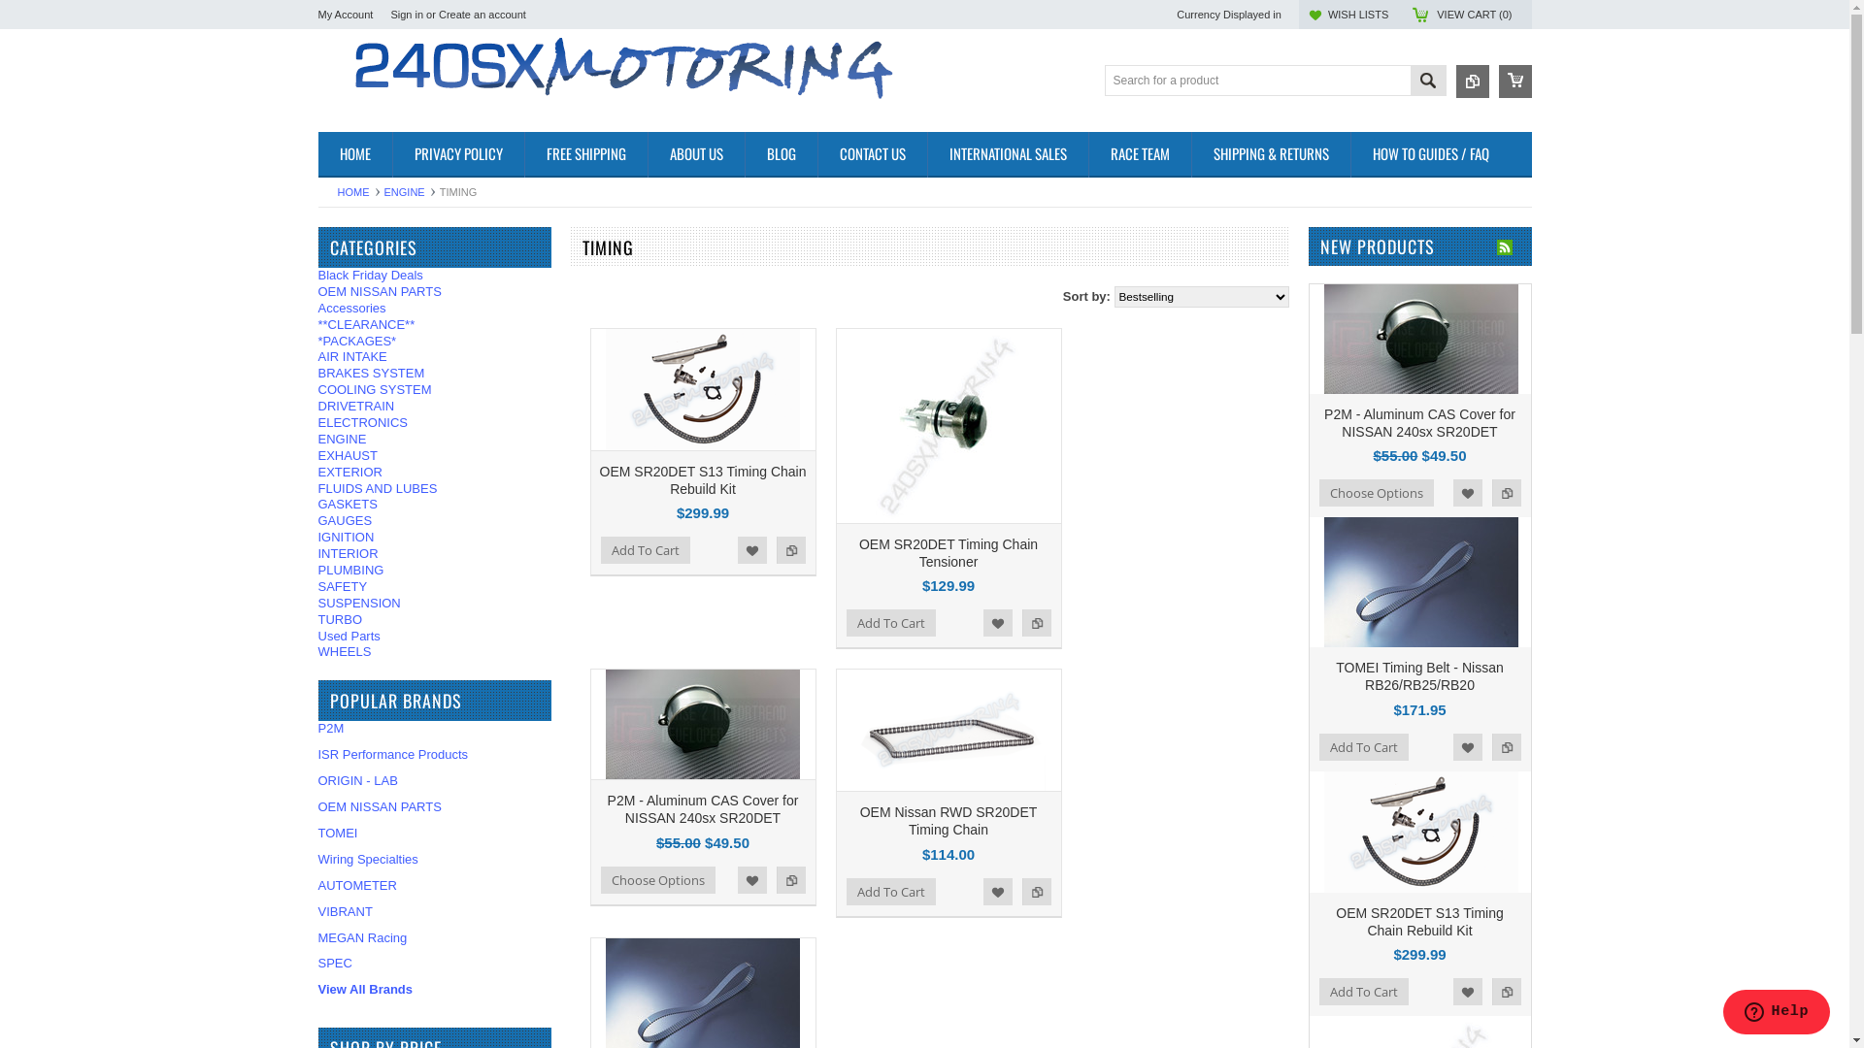 The height and width of the screenshot is (1048, 1864). Describe the element at coordinates (1363, 992) in the screenshot. I see `Add To Cart` at that location.